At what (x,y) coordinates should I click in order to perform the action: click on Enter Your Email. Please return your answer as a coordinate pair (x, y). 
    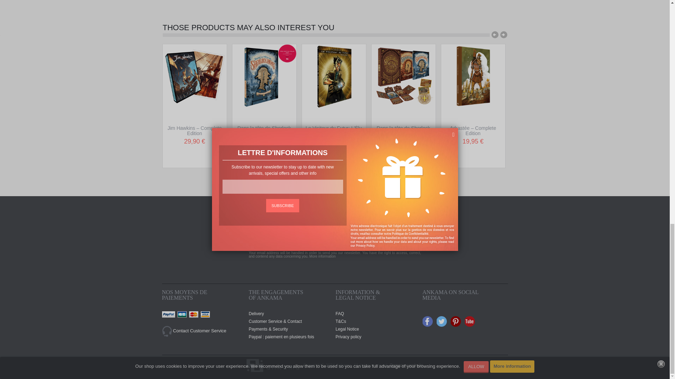
    Looking at the image, I should click on (314, 241).